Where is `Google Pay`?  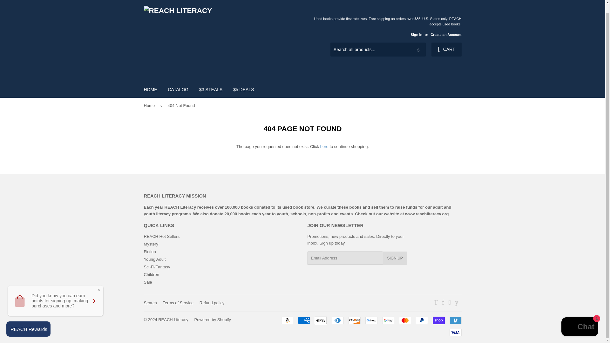 Google Pay is located at coordinates (388, 320).